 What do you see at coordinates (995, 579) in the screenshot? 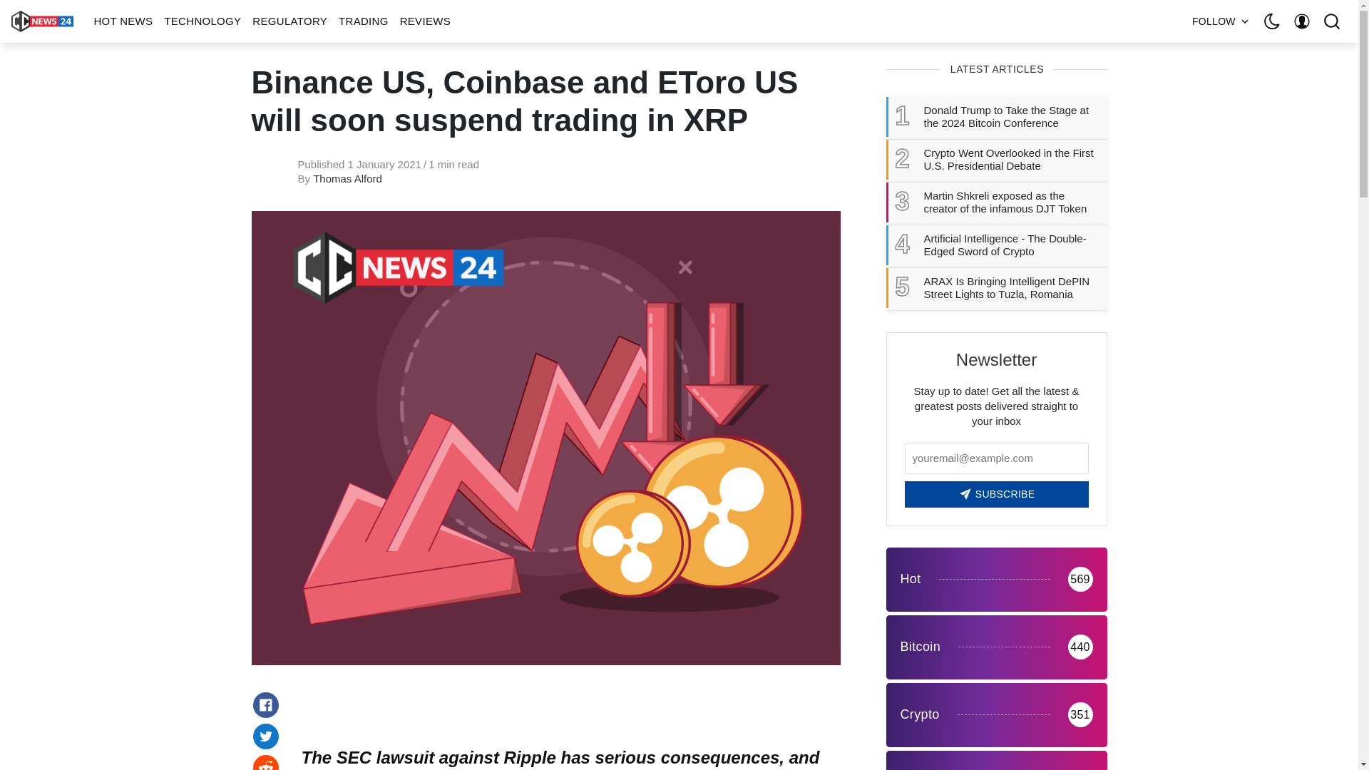
I see `hot` at bounding box center [995, 579].